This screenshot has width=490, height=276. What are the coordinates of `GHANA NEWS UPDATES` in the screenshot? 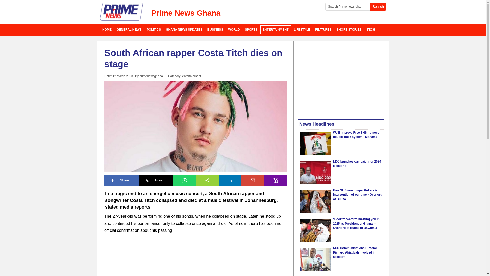 It's located at (184, 30).